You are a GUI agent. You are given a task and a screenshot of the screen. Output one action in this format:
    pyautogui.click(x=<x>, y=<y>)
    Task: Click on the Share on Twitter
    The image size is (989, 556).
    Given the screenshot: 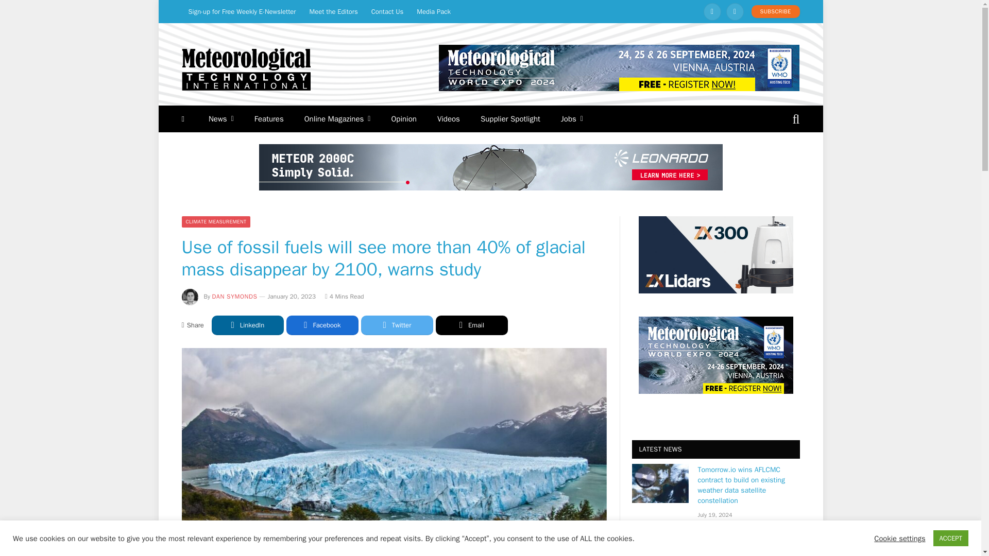 What is the action you would take?
    pyautogui.click(x=397, y=325)
    